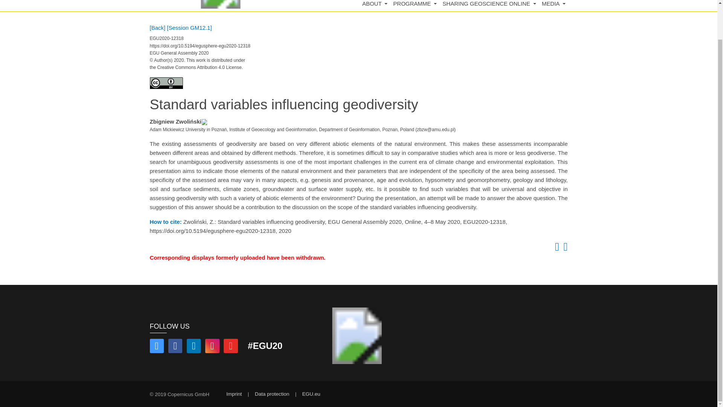  Describe the element at coordinates (415, 6) in the screenshot. I see `PROGRAMME` at that location.